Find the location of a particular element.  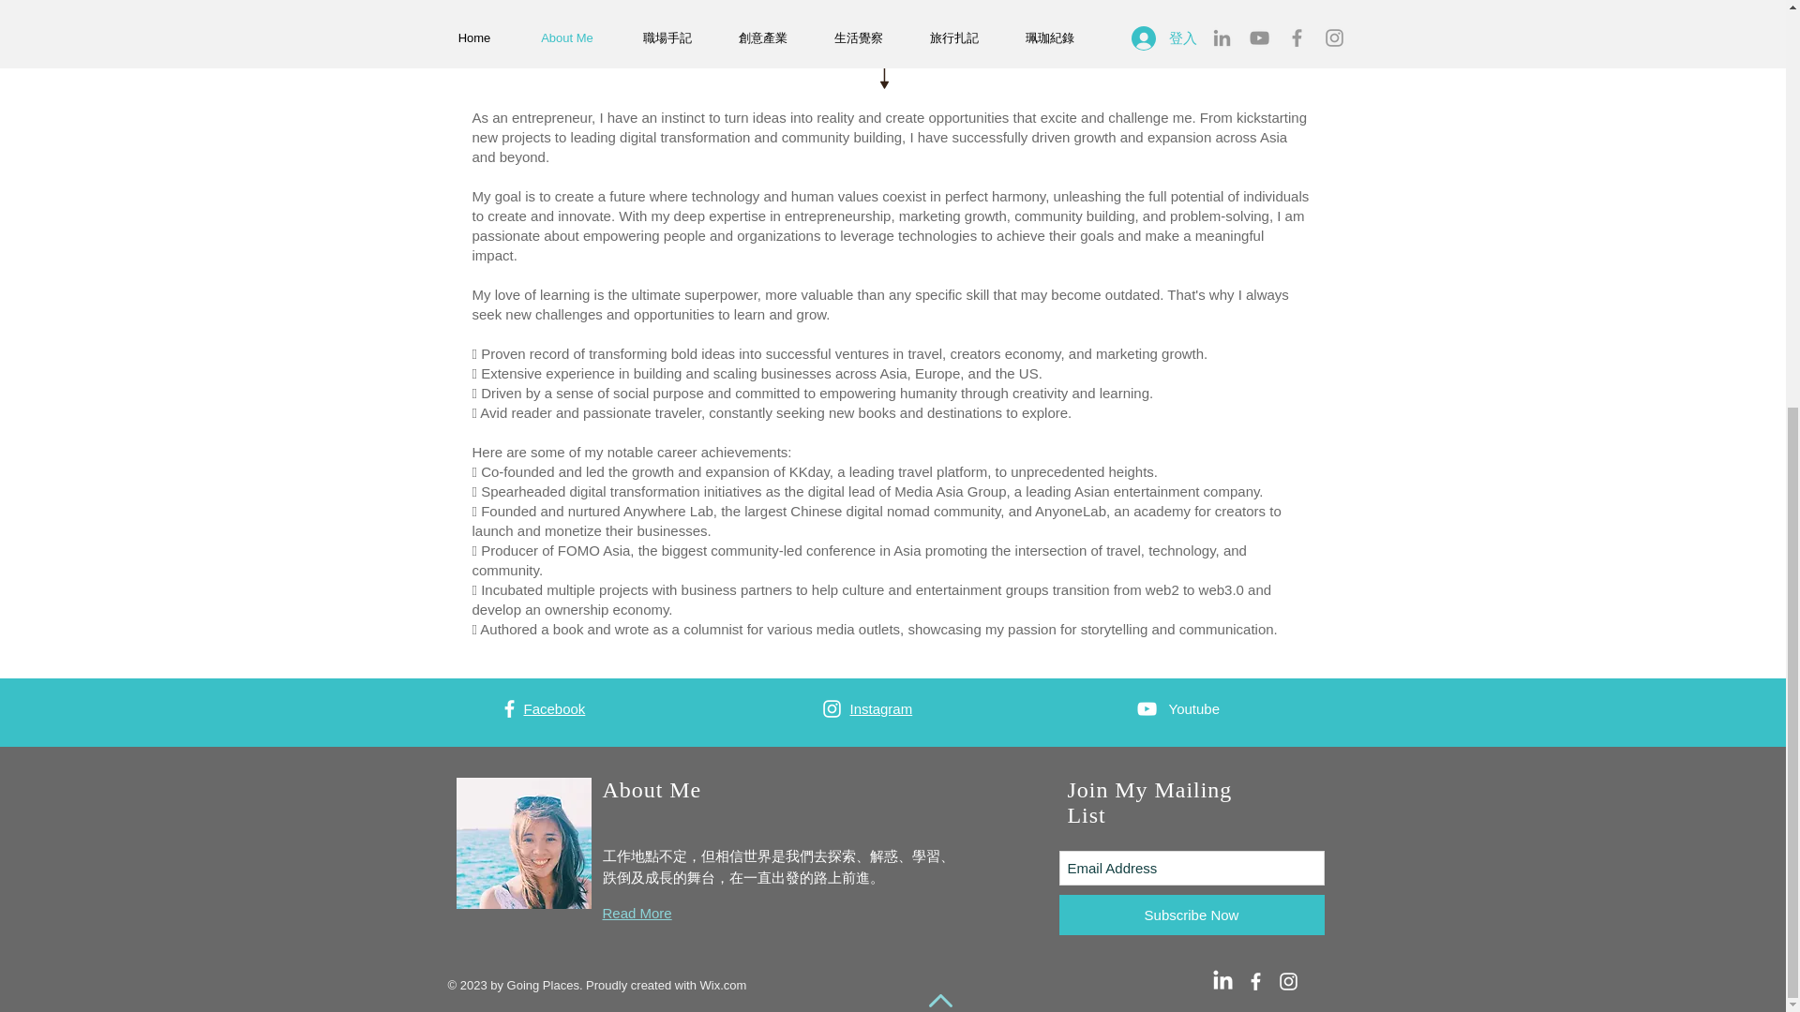

Facebook is located at coordinates (554, 708).